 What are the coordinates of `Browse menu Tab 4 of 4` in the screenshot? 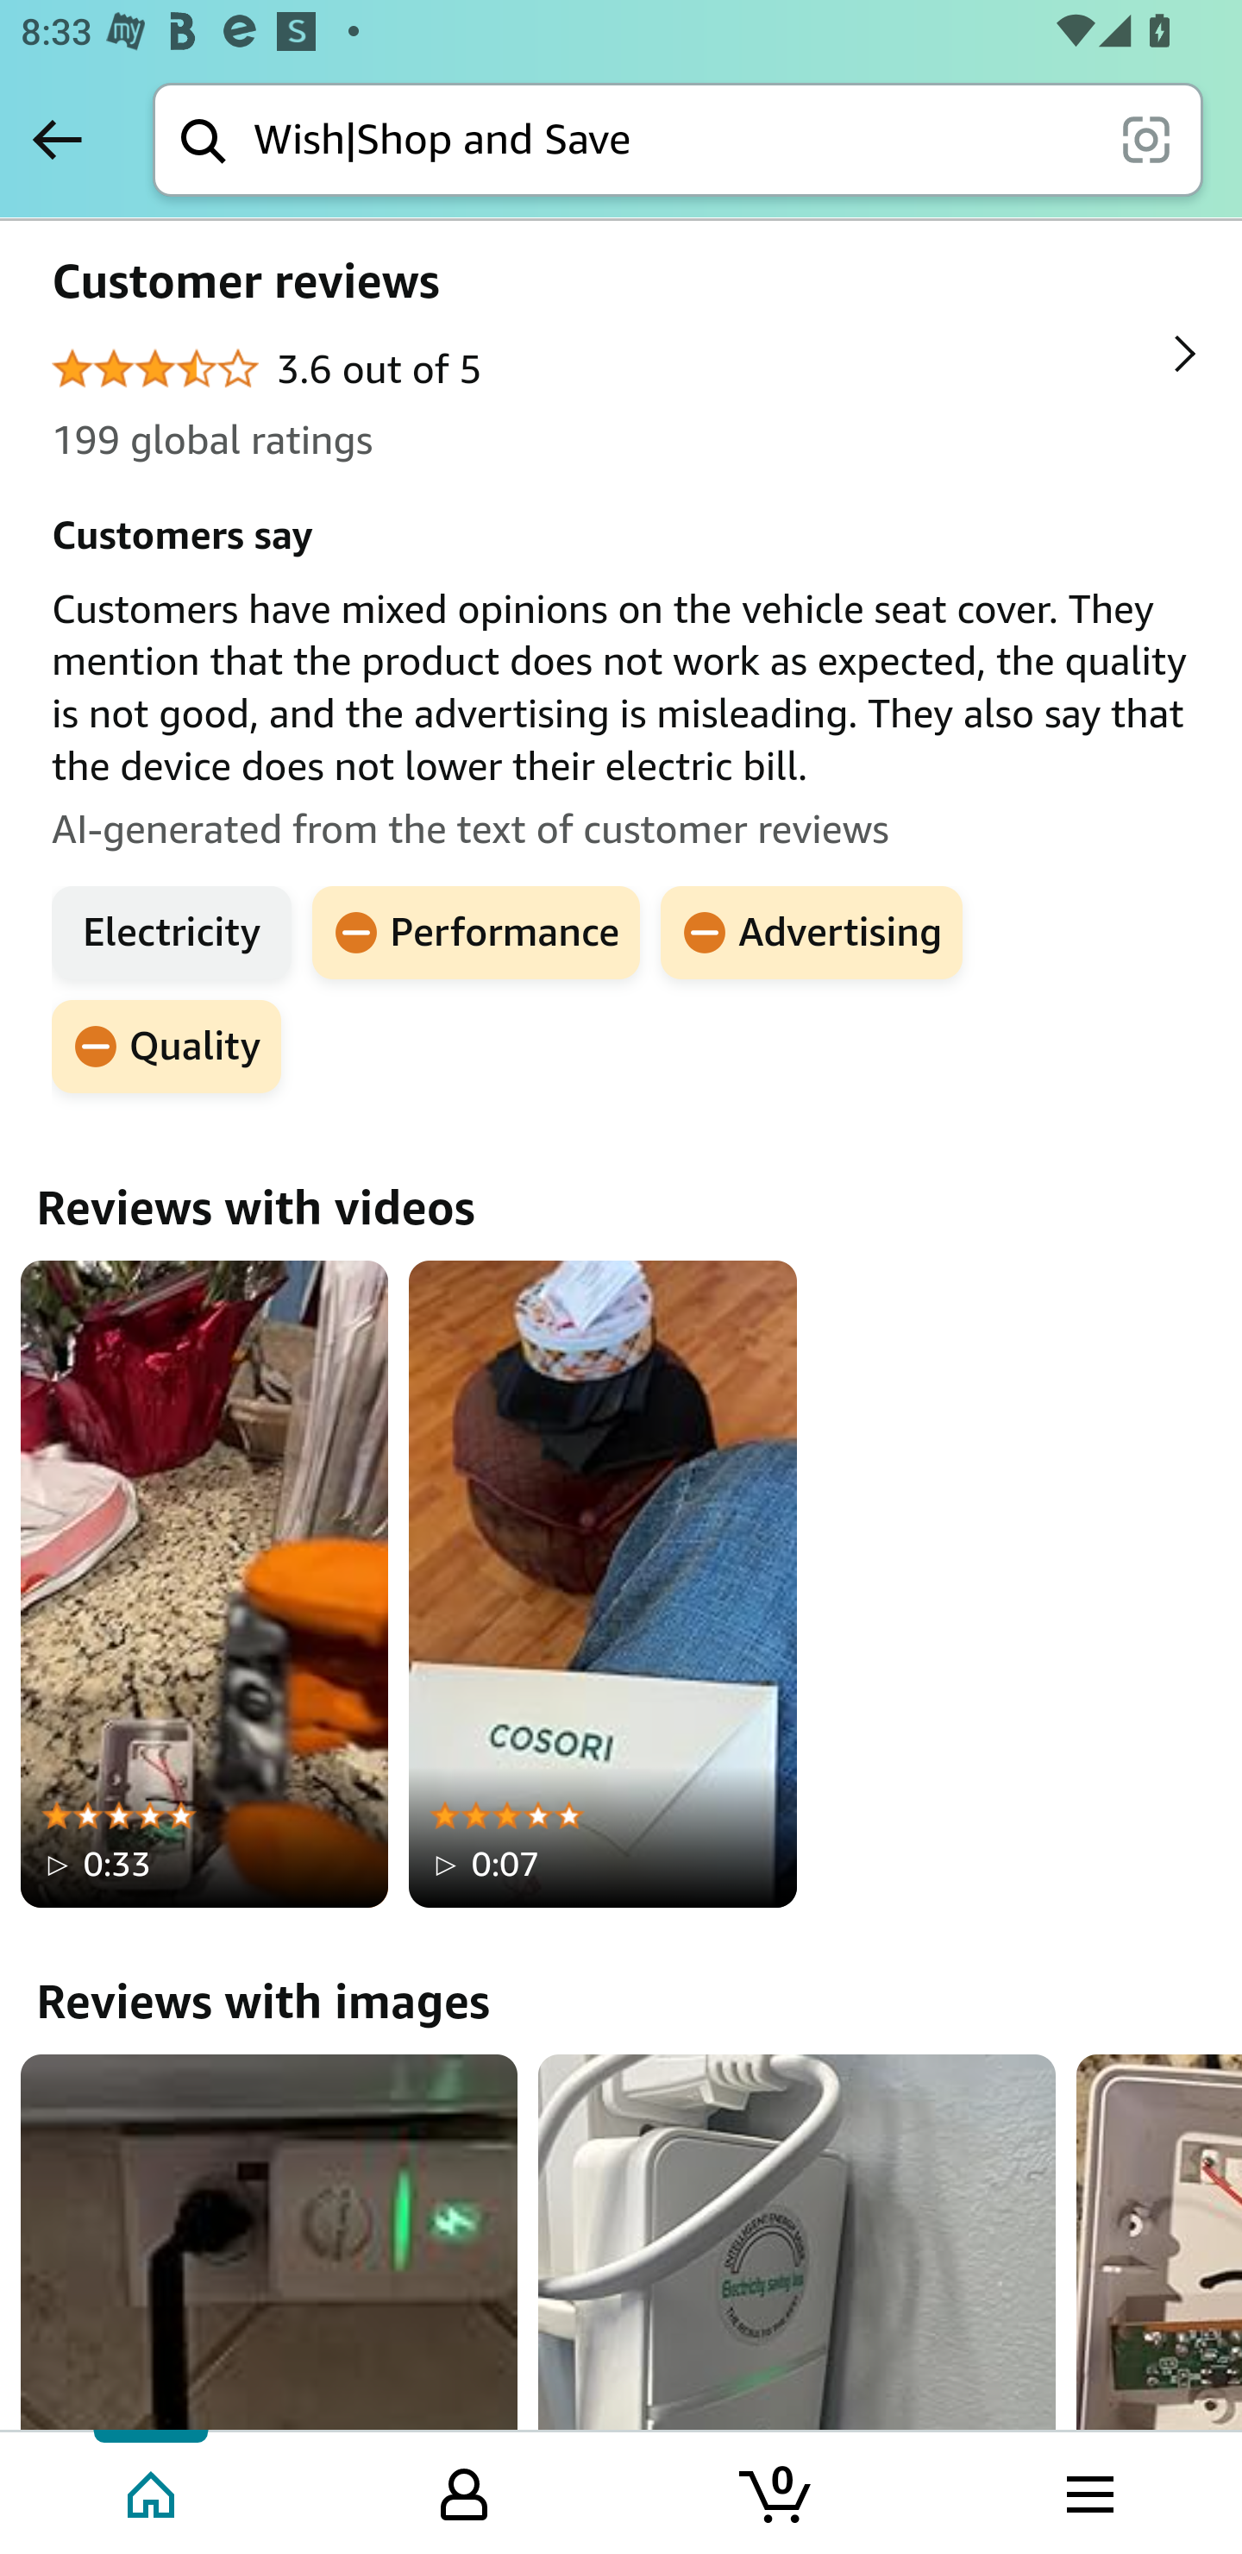 It's located at (1088, 2491).